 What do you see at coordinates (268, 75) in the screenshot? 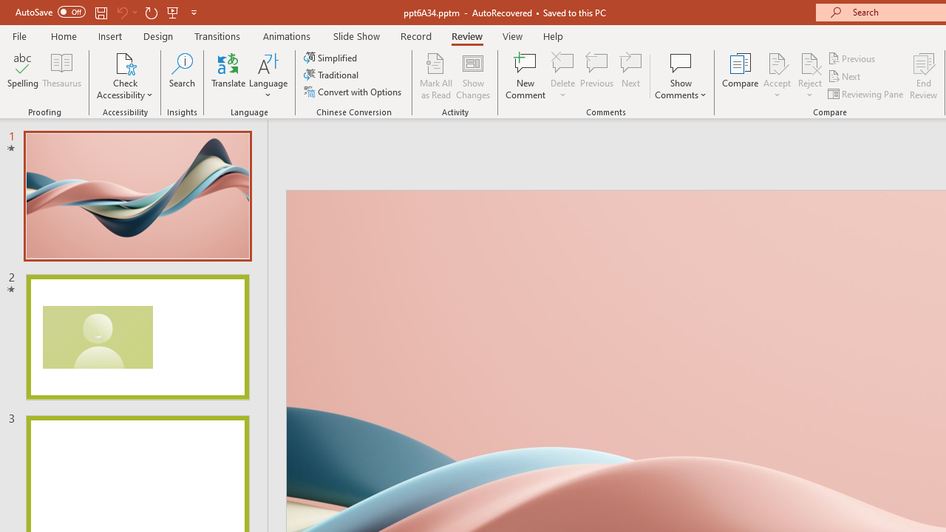
I see `Language` at bounding box center [268, 75].